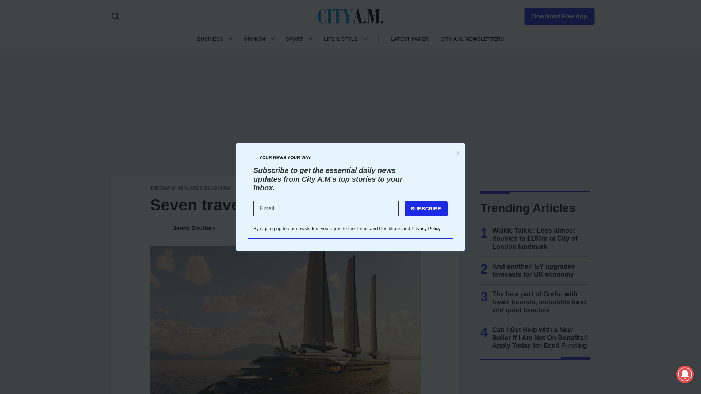 This screenshot has height=394, width=701. What do you see at coordinates (555, 15) in the screenshot?
I see `Download Free App` at bounding box center [555, 15].